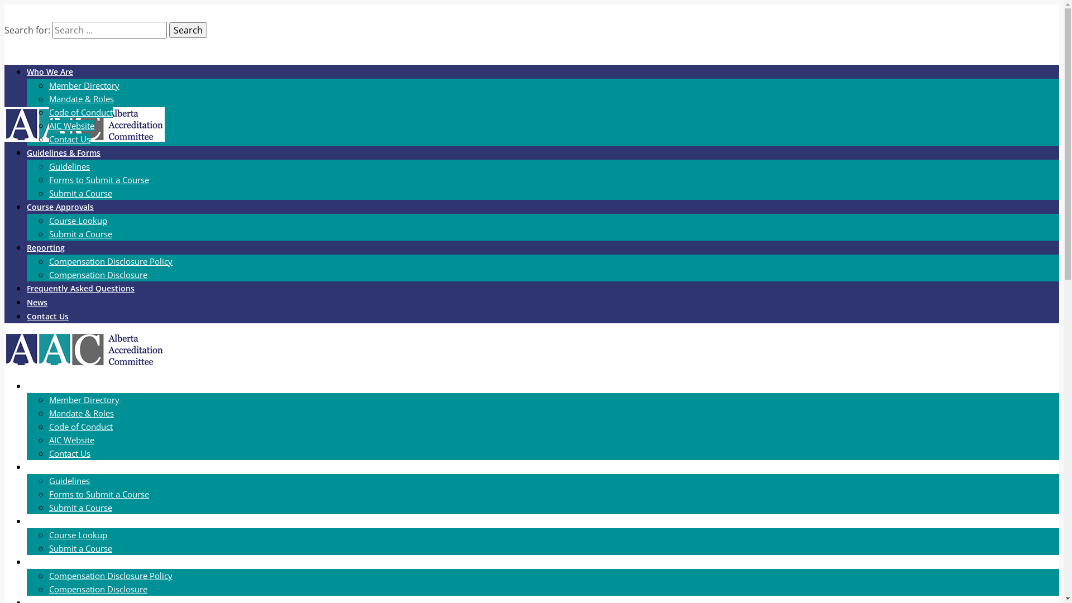 Image resolution: width=1072 pixels, height=603 pixels. Describe the element at coordinates (99, 180) in the screenshot. I see `Forms to Submit a Course` at that location.